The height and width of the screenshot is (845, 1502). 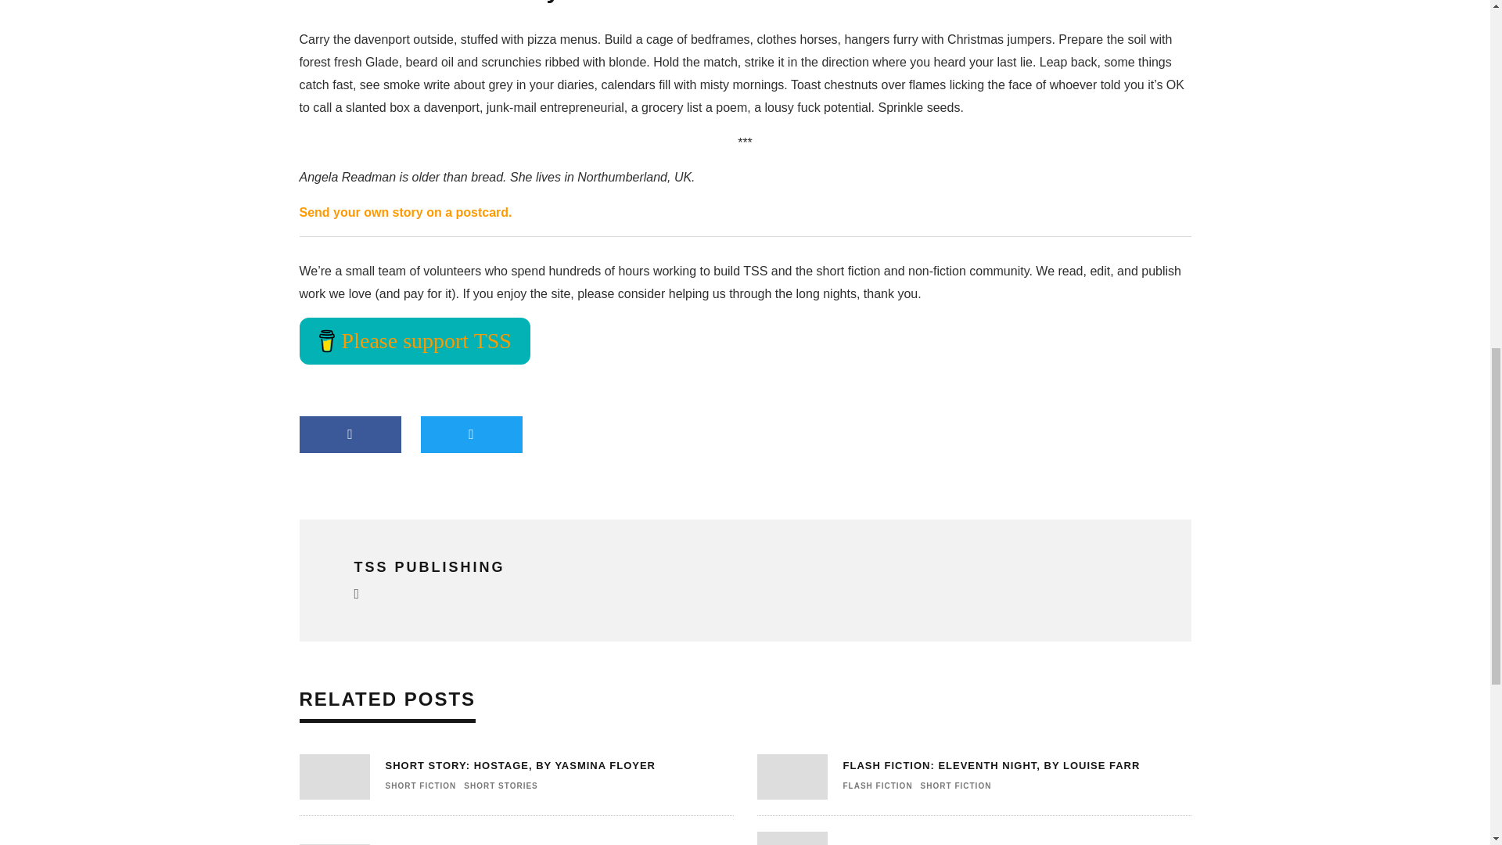 I want to click on Send your own story on a postcard., so click(x=405, y=212).